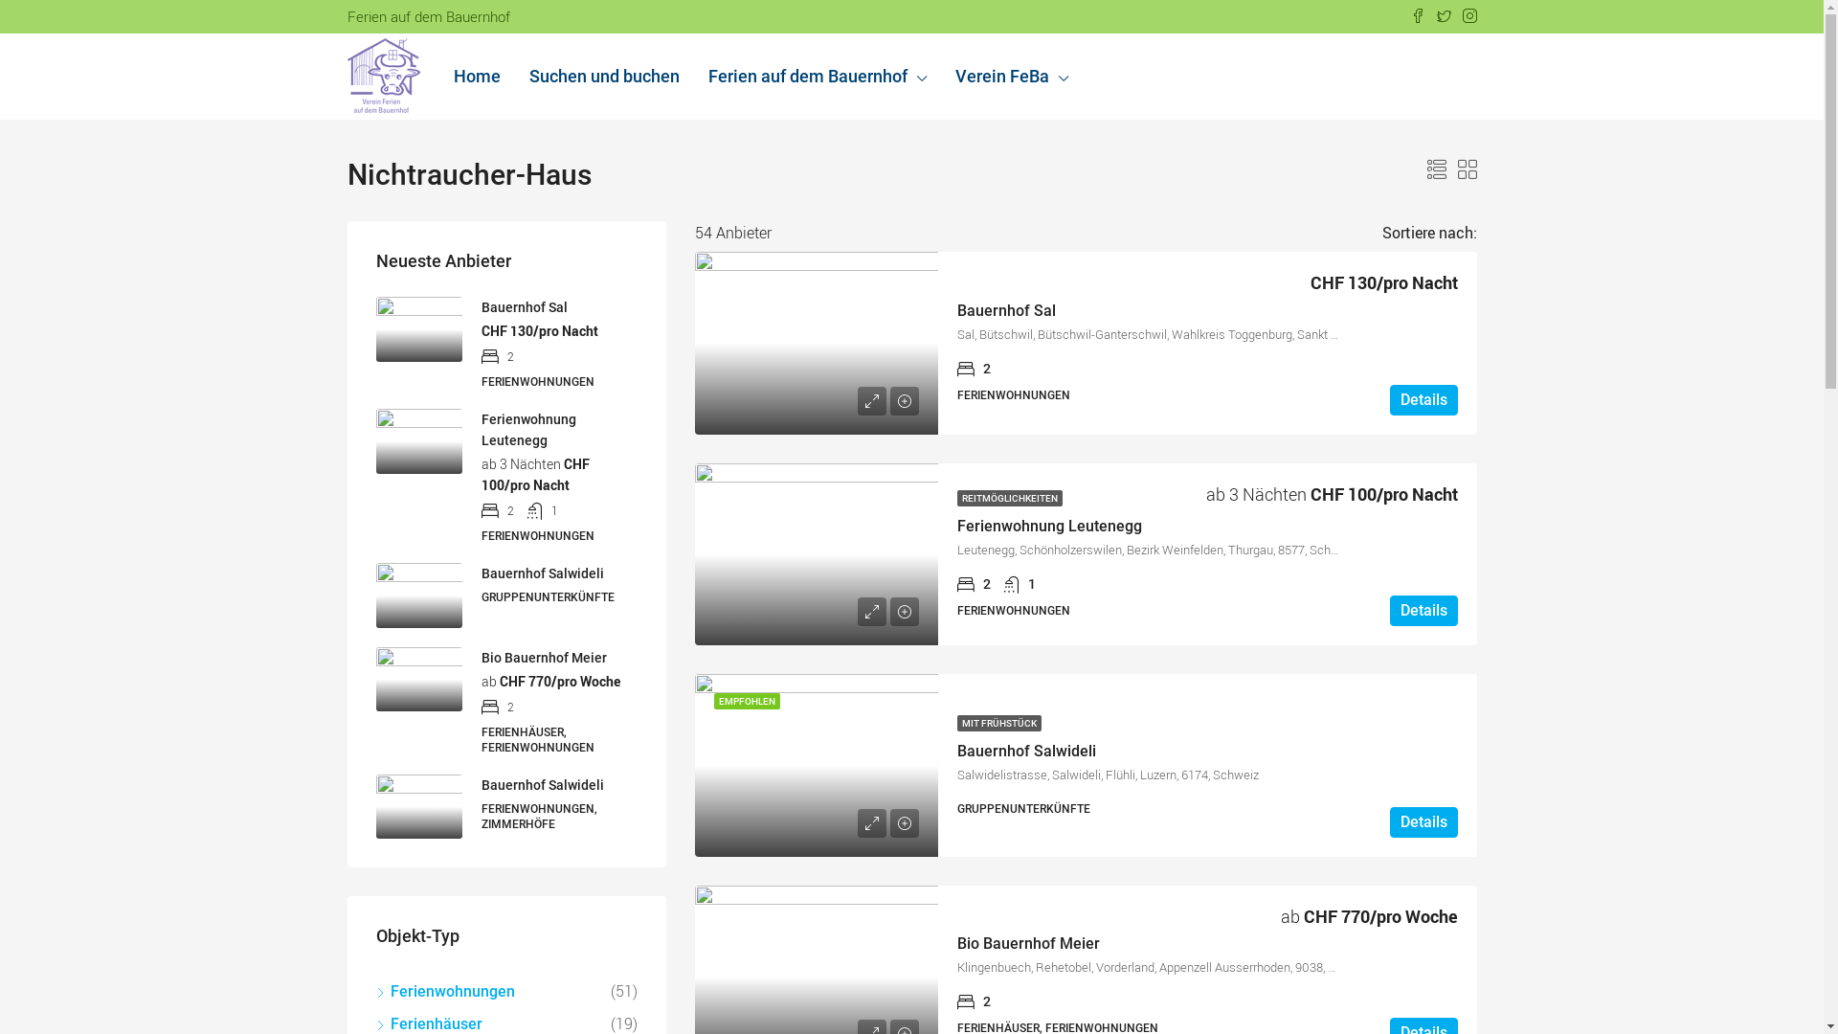  Describe the element at coordinates (1049, 527) in the screenshot. I see `Ferienwohnung Leutenegg` at that location.